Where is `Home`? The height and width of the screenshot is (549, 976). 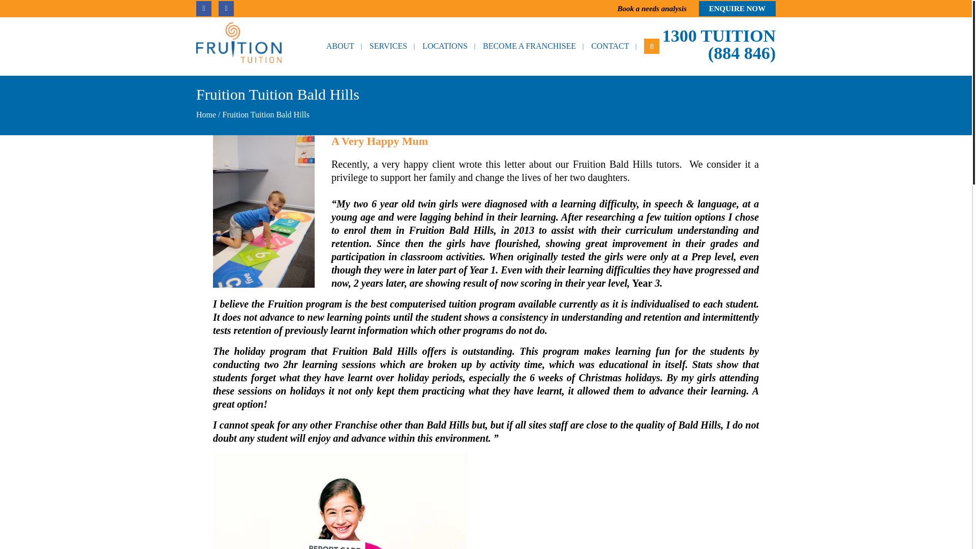
Home is located at coordinates (205, 115).